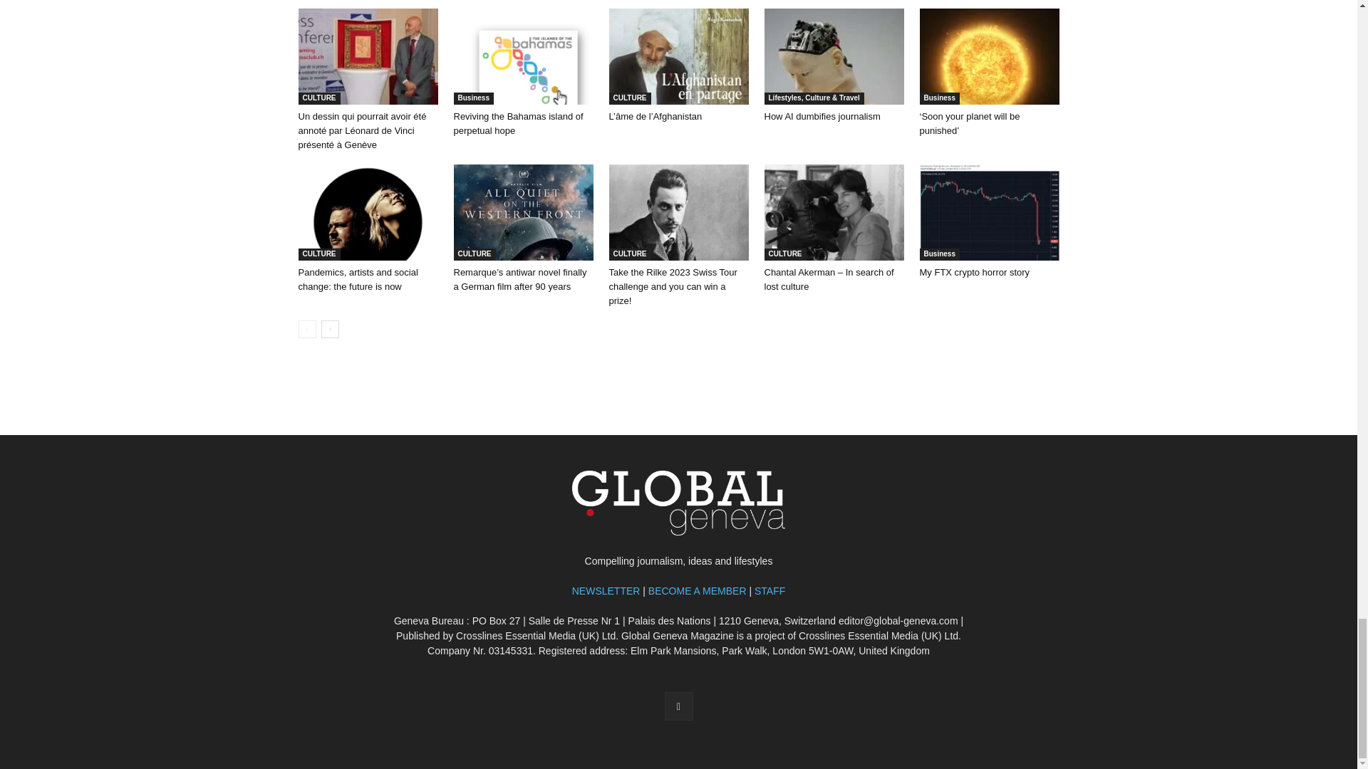 This screenshot has height=769, width=1368. I want to click on Reviving the Bahamas island of perpetual hope, so click(517, 123).